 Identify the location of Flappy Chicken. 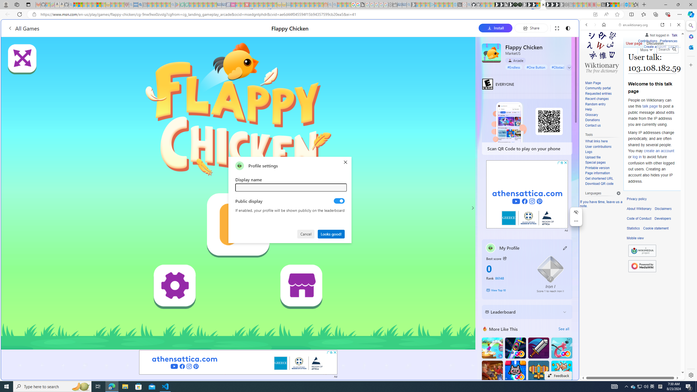
(491, 53).